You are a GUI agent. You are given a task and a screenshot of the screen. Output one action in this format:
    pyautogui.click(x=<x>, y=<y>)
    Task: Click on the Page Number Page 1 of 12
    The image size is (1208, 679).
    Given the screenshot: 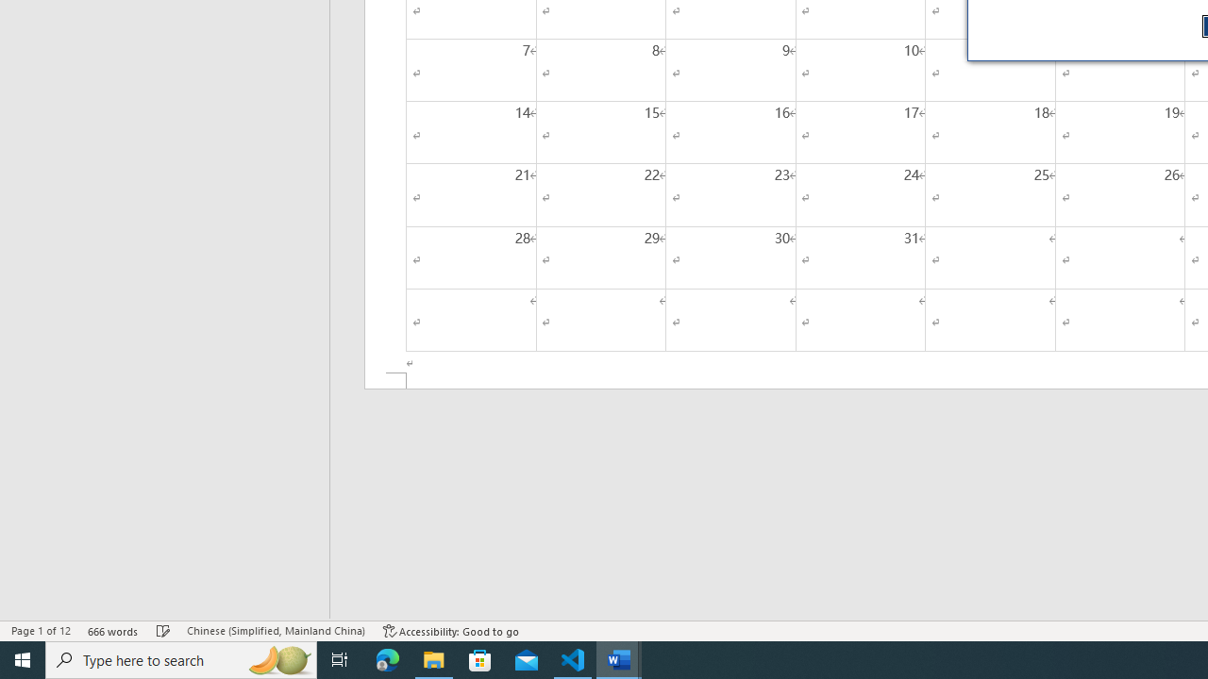 What is the action you would take?
    pyautogui.click(x=41, y=630)
    